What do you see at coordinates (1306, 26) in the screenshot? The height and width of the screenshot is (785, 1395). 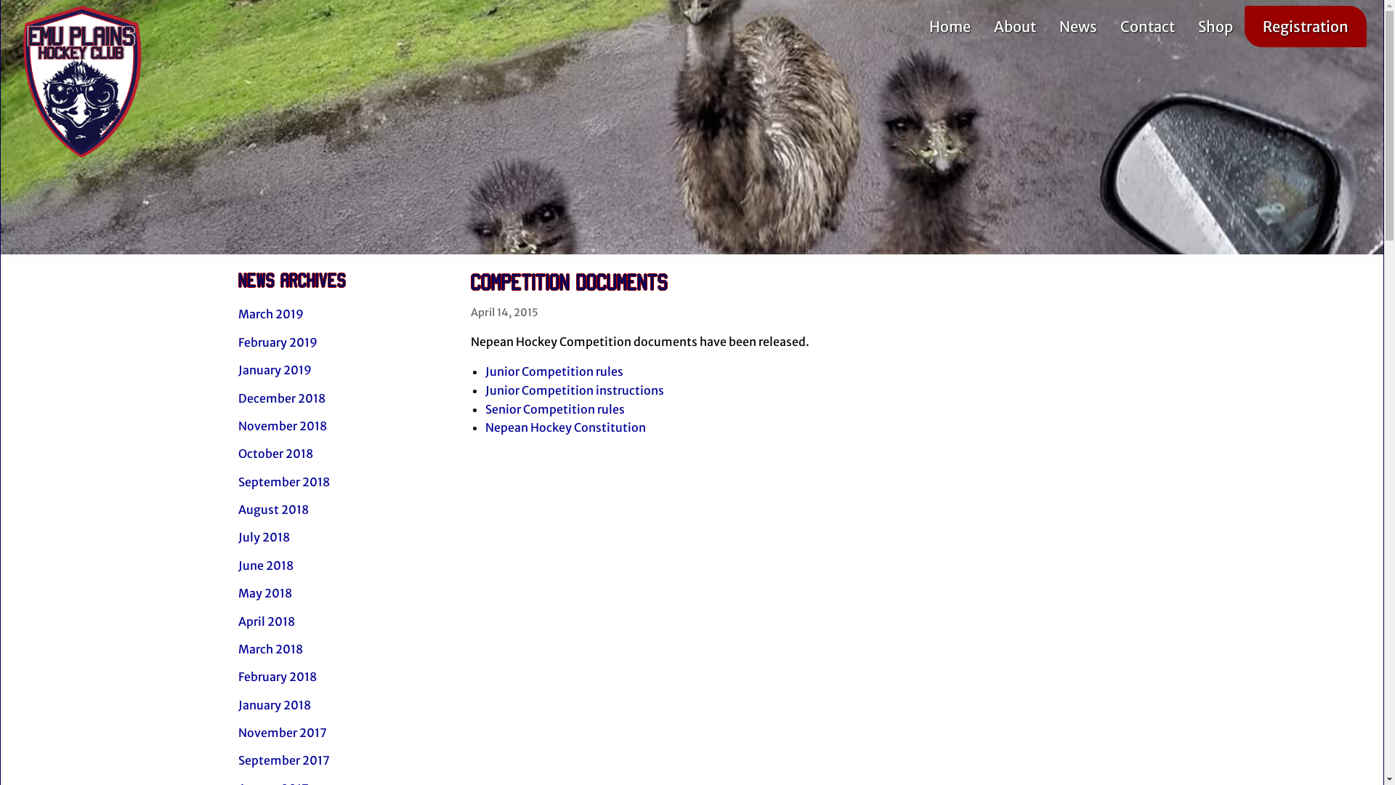 I see `Registration` at bounding box center [1306, 26].